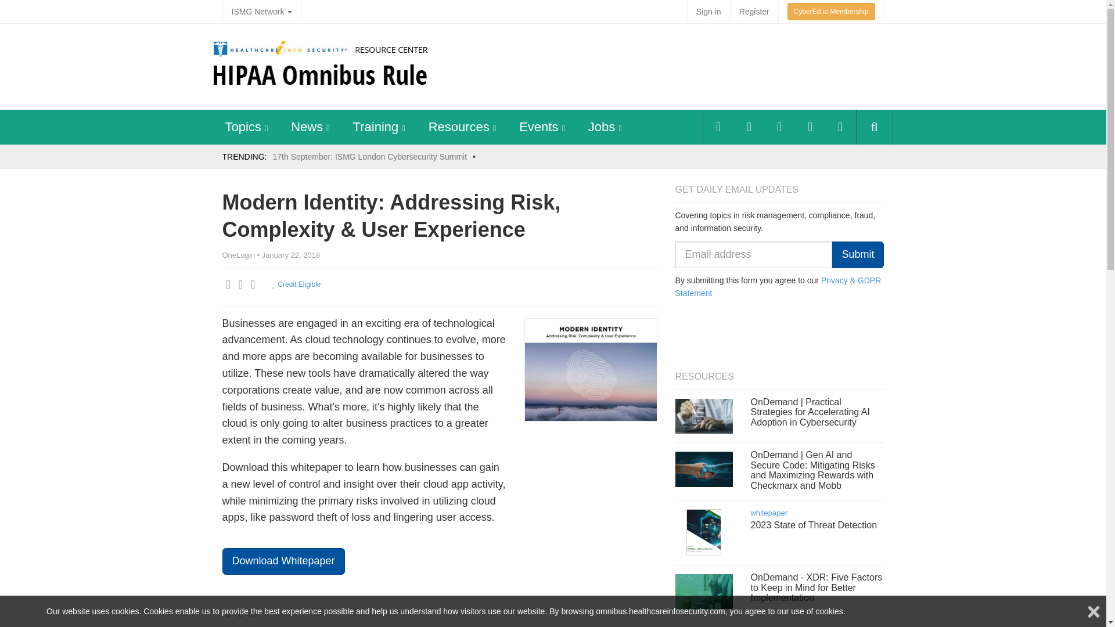 Image resolution: width=1115 pixels, height=627 pixels. I want to click on Register, so click(754, 12).